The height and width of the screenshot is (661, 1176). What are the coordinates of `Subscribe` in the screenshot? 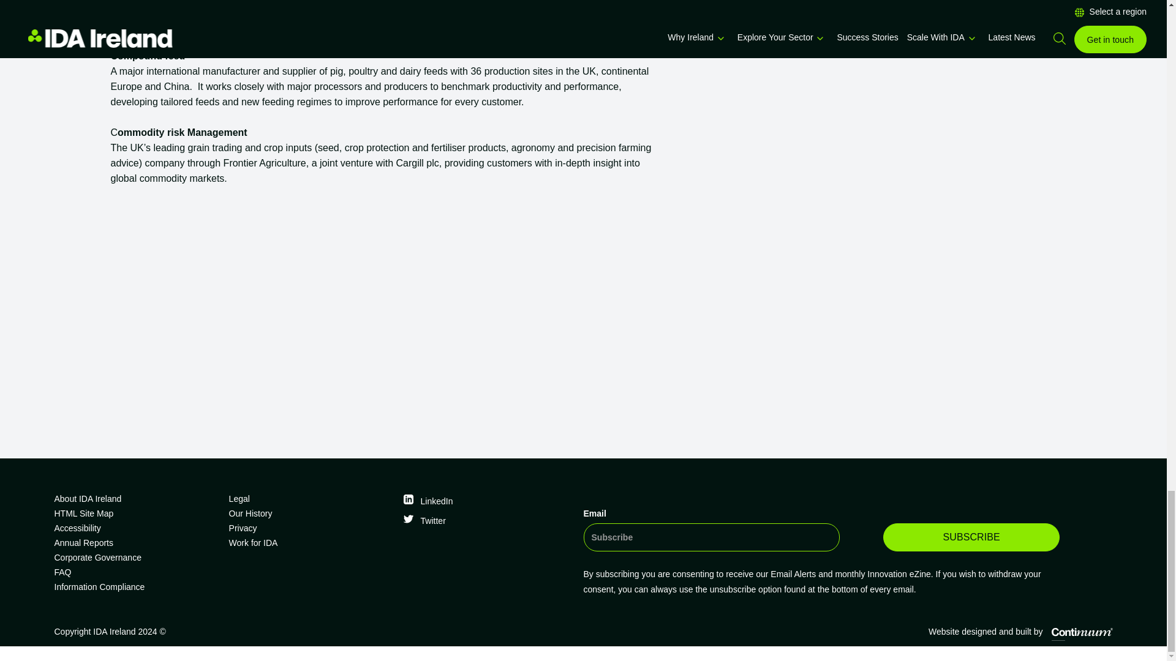 It's located at (971, 537).